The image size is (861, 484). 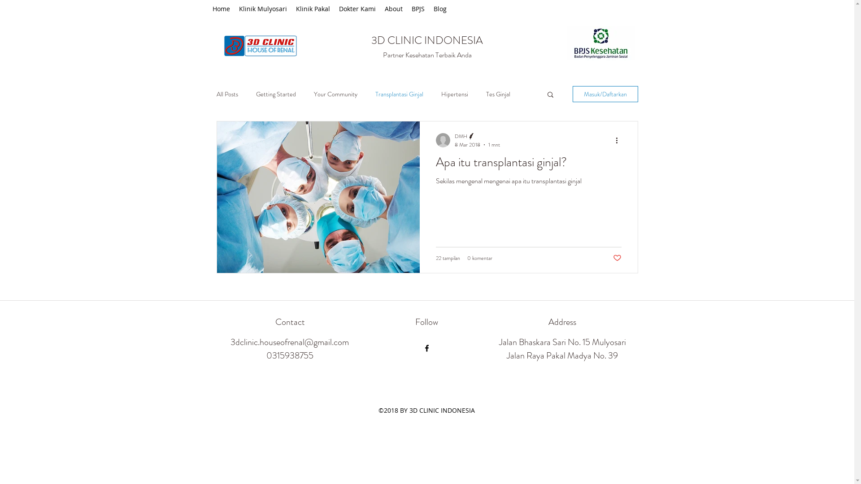 I want to click on Dokter Kami, so click(x=357, y=9).